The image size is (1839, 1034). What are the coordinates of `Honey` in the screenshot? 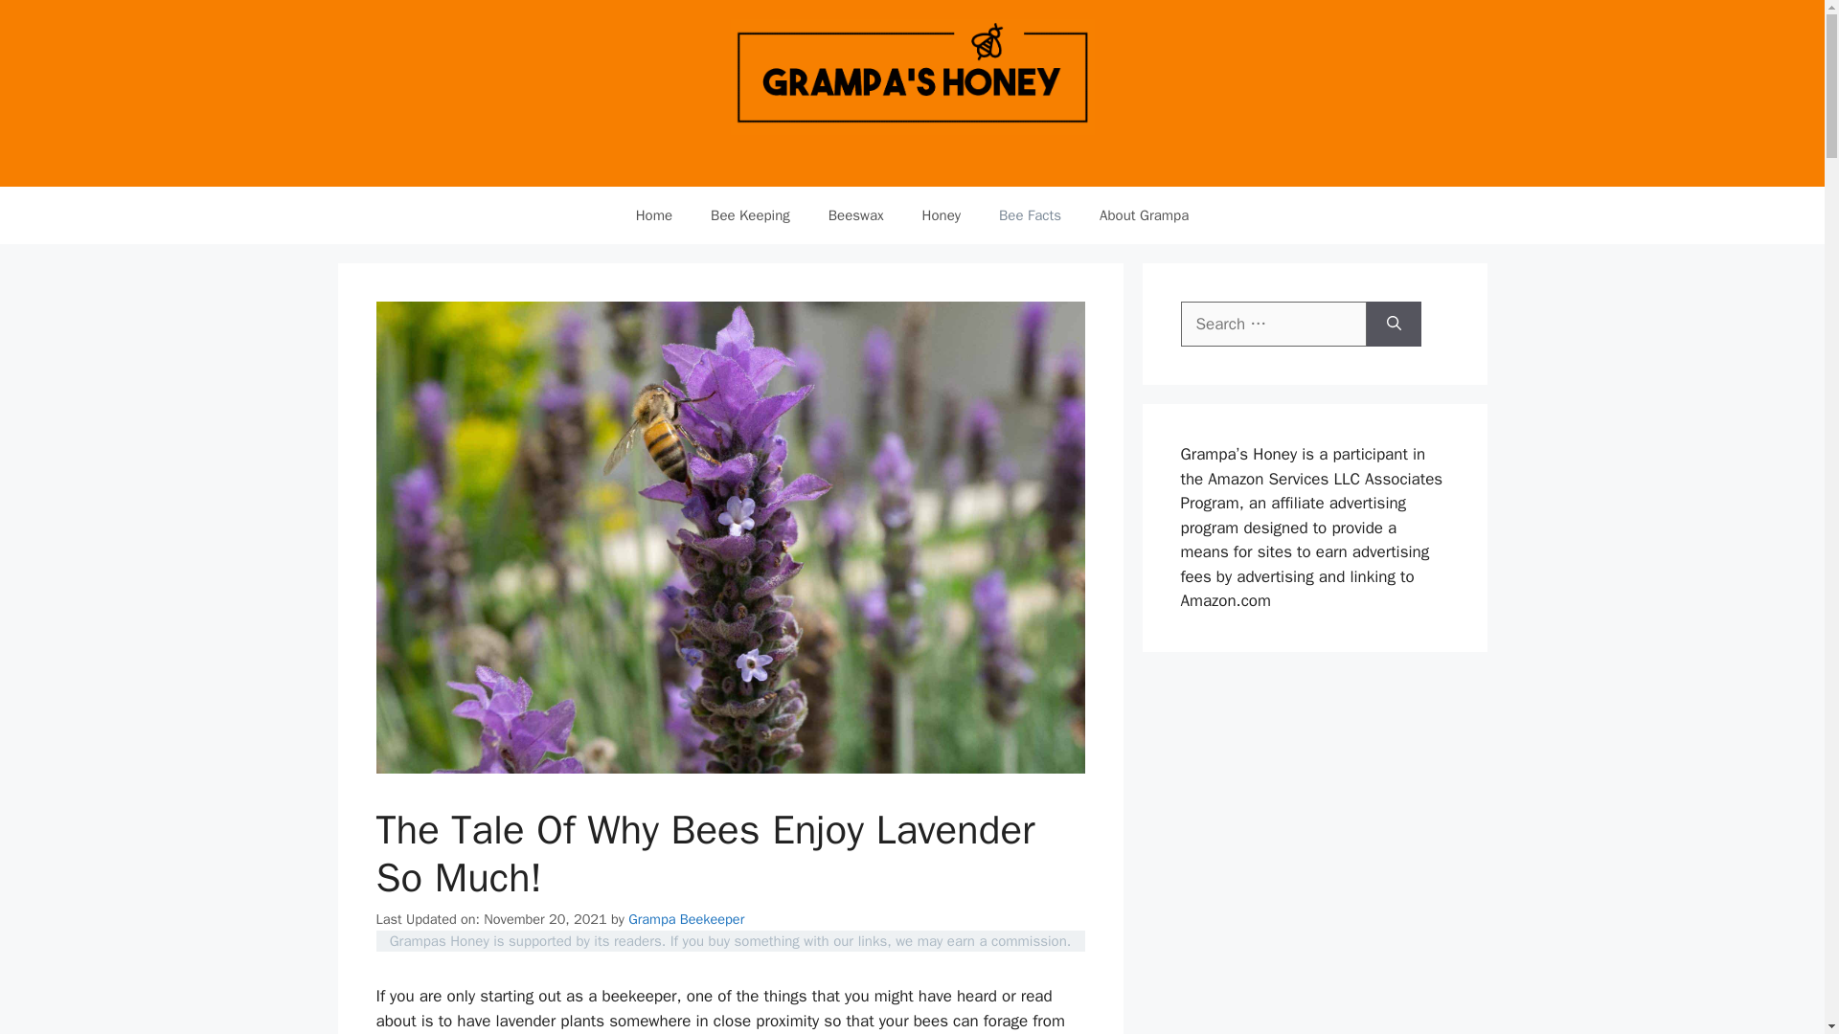 It's located at (941, 214).